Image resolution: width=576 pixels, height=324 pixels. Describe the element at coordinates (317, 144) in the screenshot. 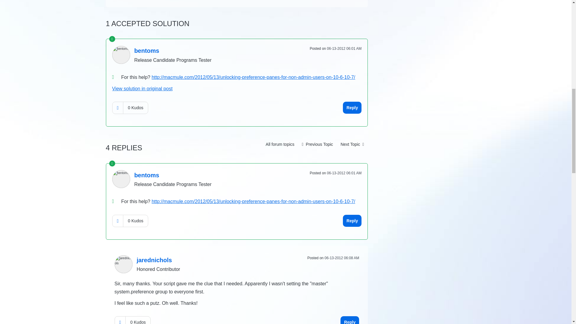

I see `Black text boxes` at that location.